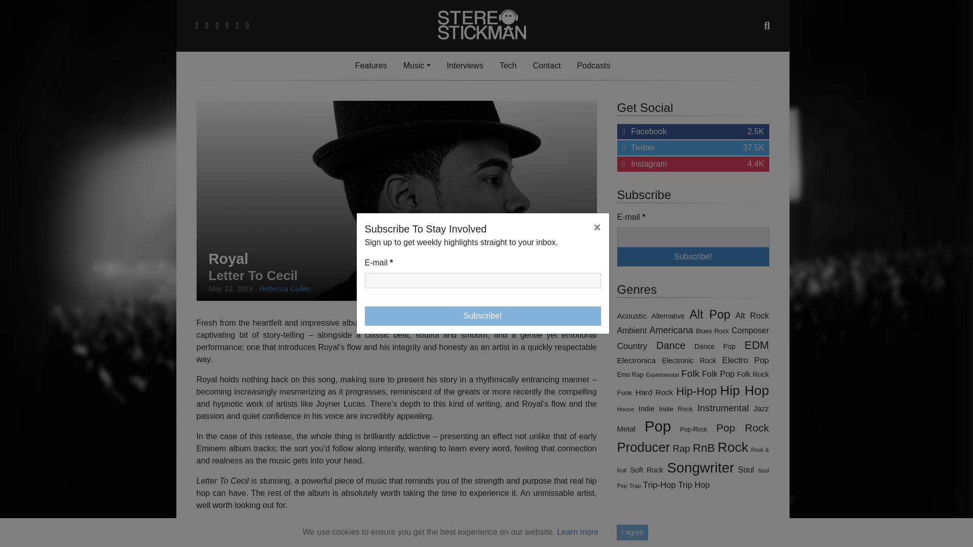 Image resolution: width=973 pixels, height=547 pixels. What do you see at coordinates (396, 543) in the screenshot?
I see `Spotify Embed: Letter to Cecil` at bounding box center [396, 543].